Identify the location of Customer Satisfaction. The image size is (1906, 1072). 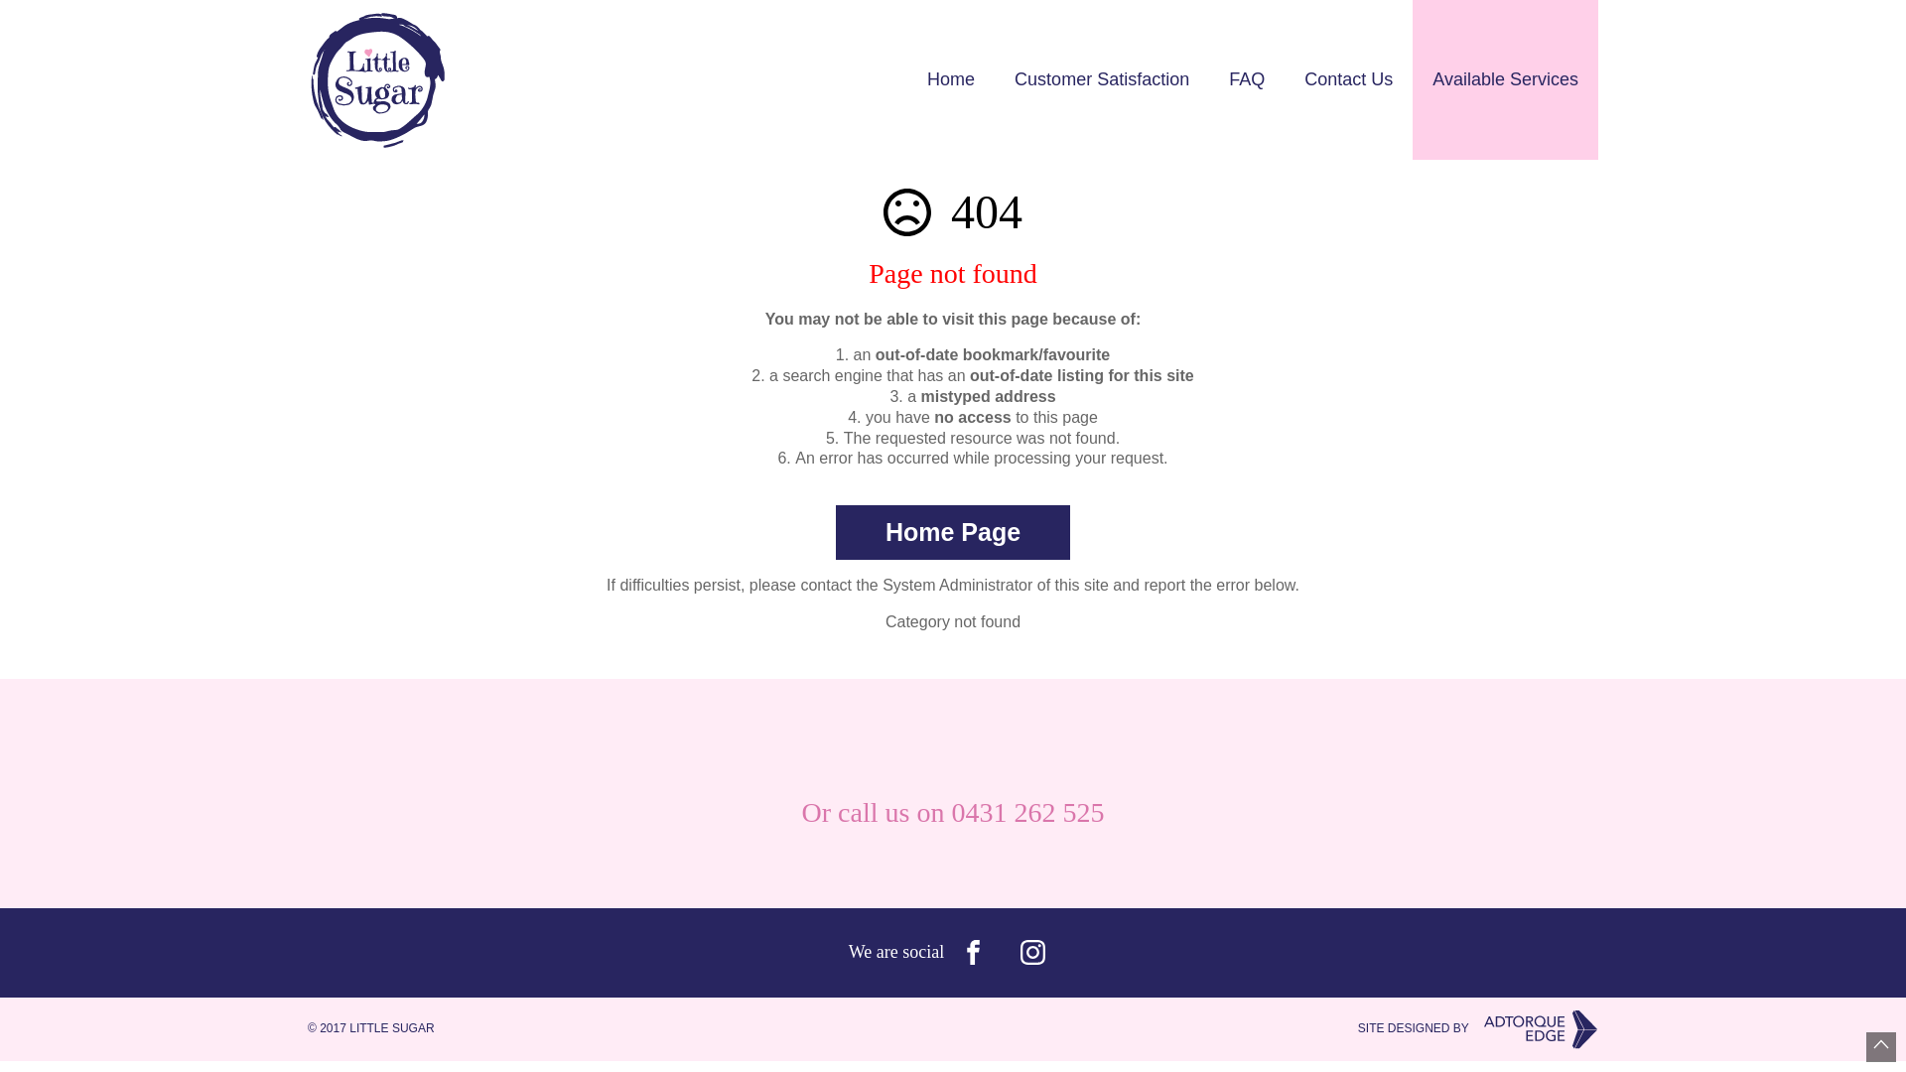
(1102, 79).